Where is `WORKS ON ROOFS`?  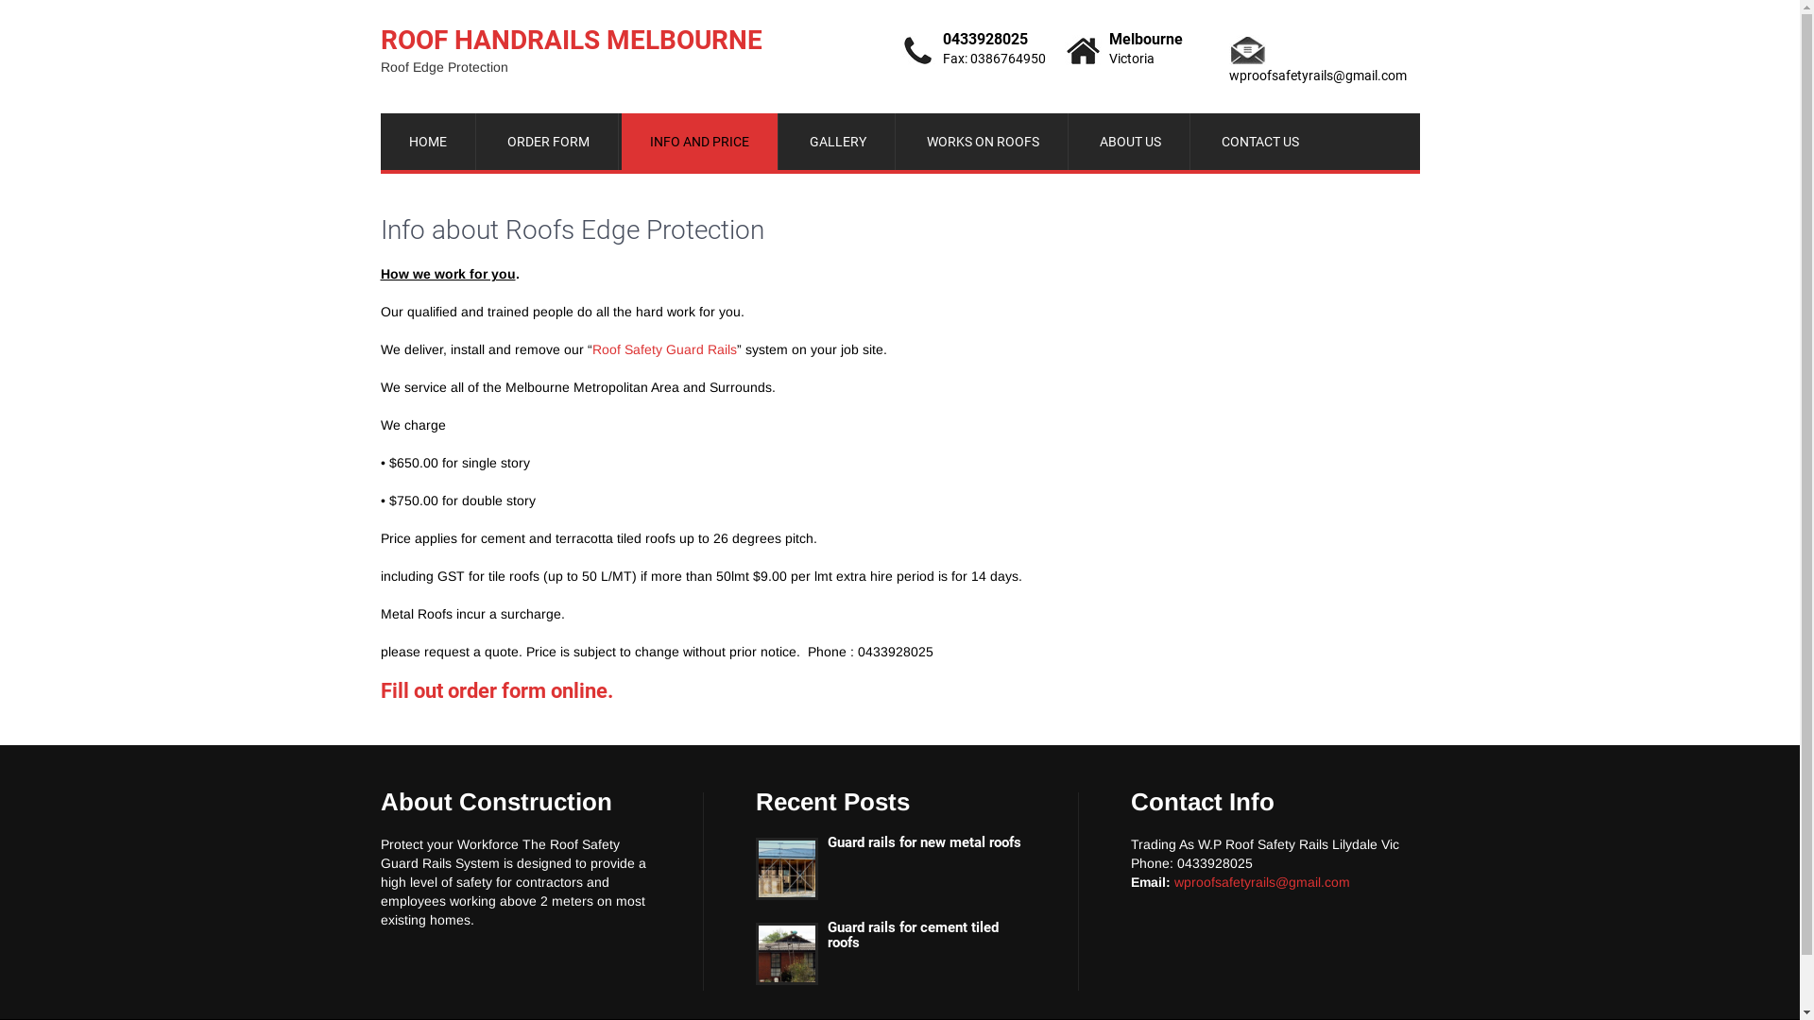
WORKS ON ROOFS is located at coordinates (983, 142).